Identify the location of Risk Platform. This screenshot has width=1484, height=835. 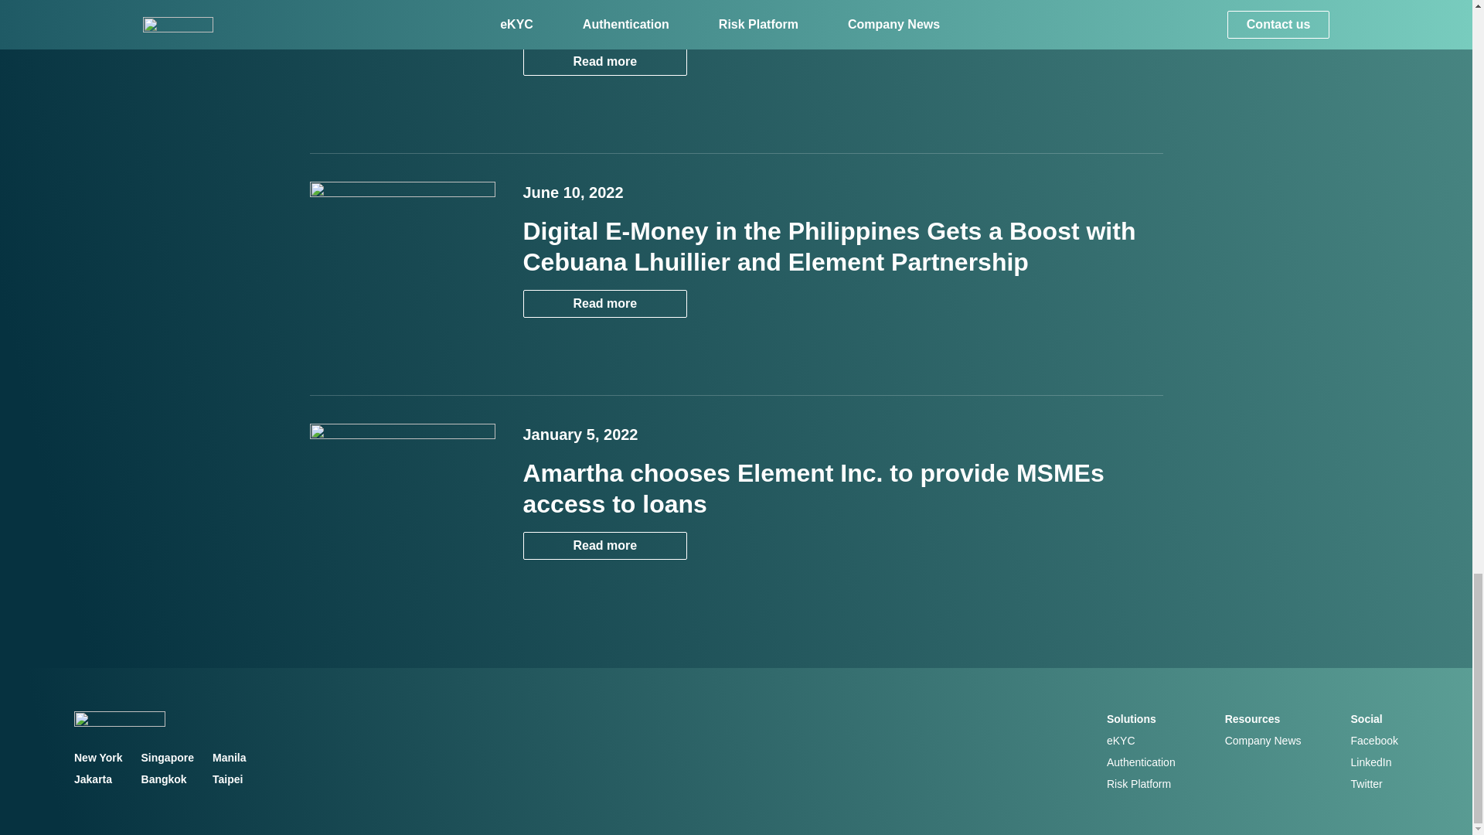
(1139, 783).